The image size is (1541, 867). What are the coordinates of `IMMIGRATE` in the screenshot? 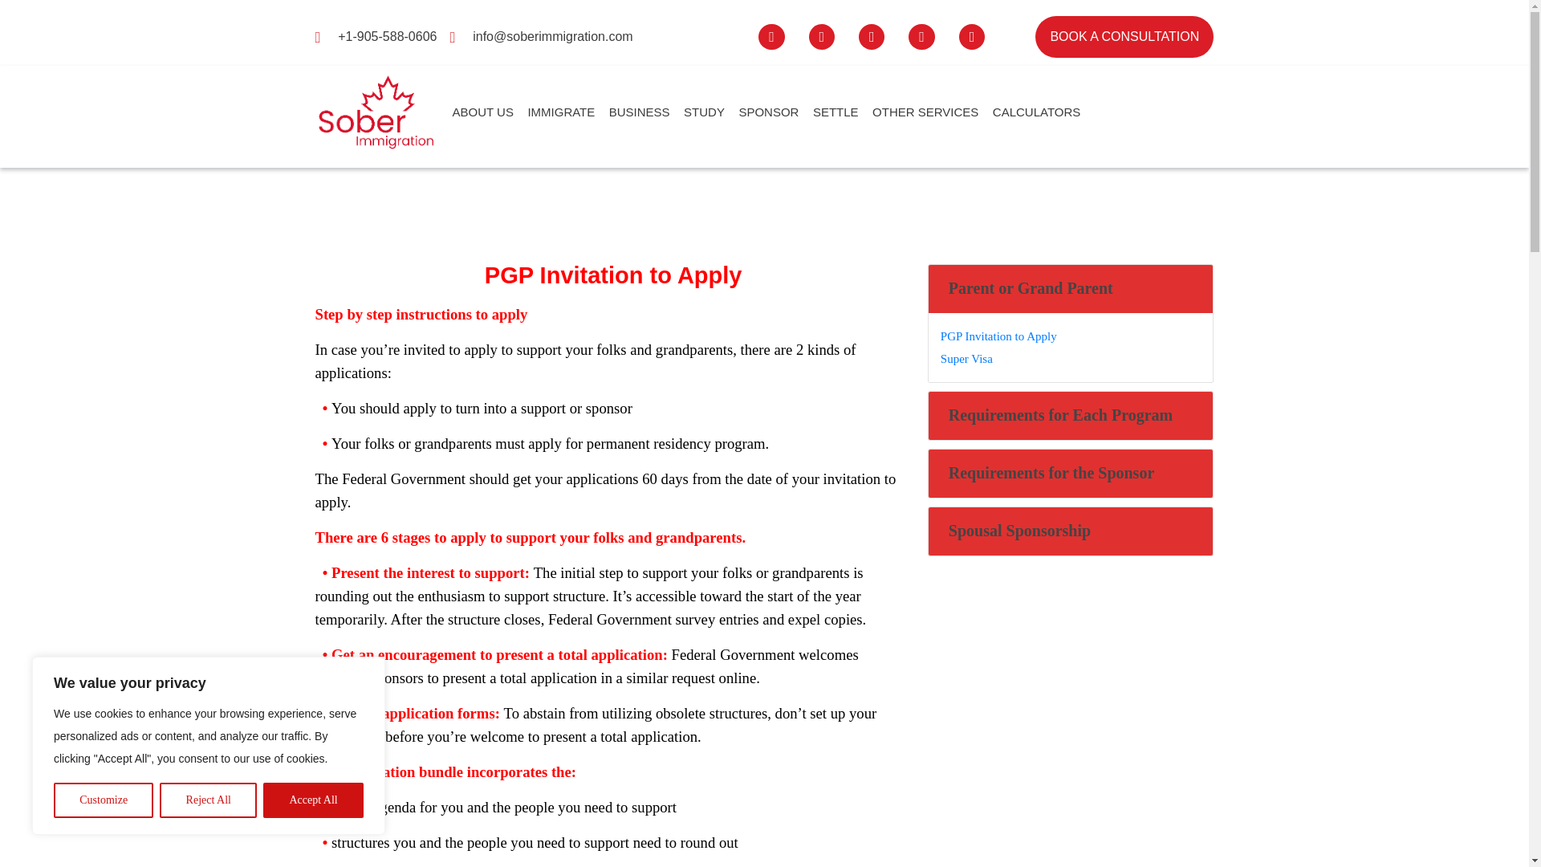 It's located at (567, 112).